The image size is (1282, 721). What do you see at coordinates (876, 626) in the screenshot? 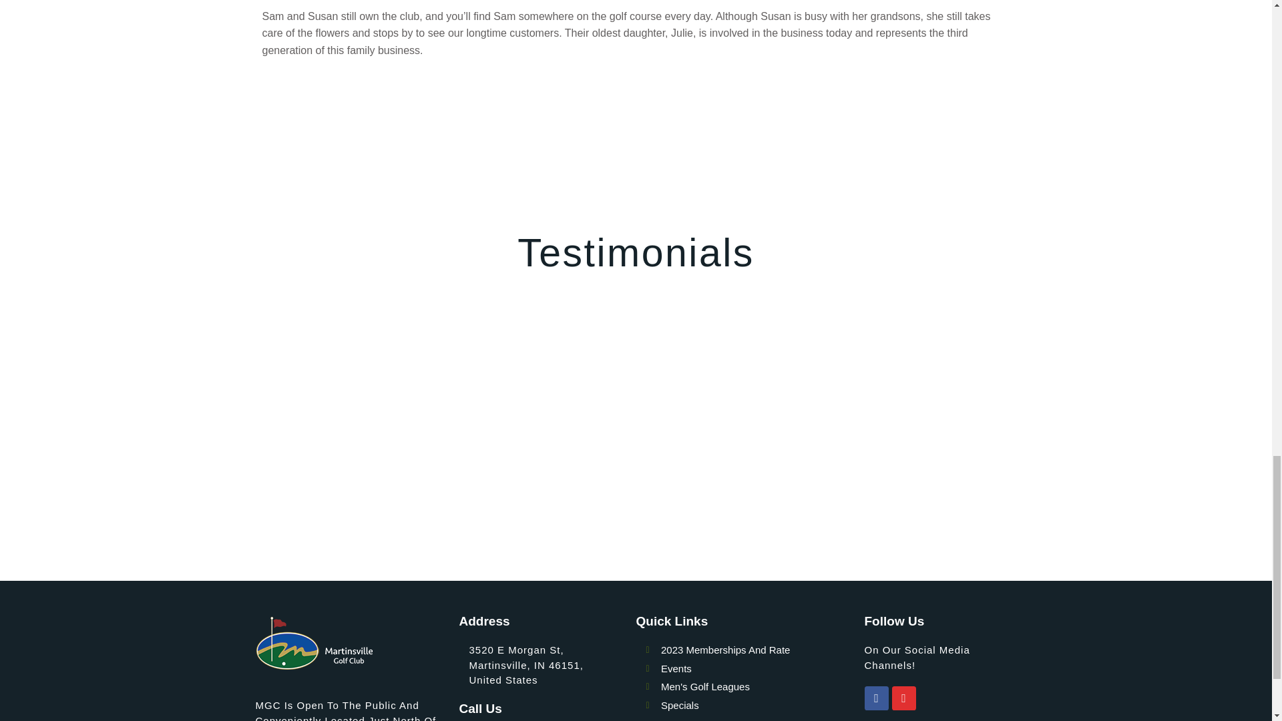
I see `Facebook` at bounding box center [876, 626].